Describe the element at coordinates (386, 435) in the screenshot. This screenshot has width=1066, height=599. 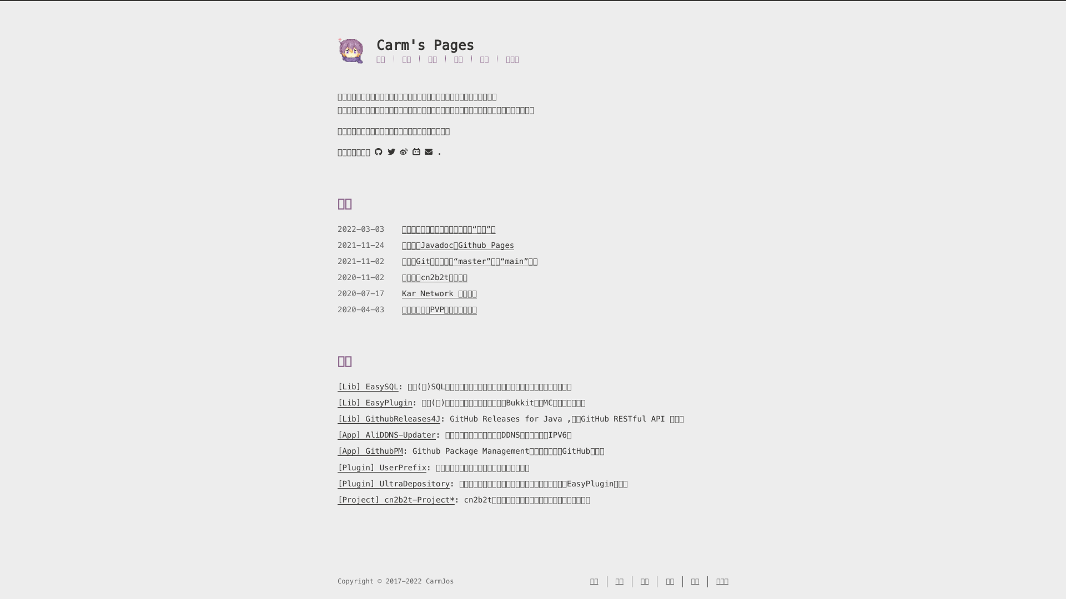
I see `[App] AliDDNS-Updater` at that location.